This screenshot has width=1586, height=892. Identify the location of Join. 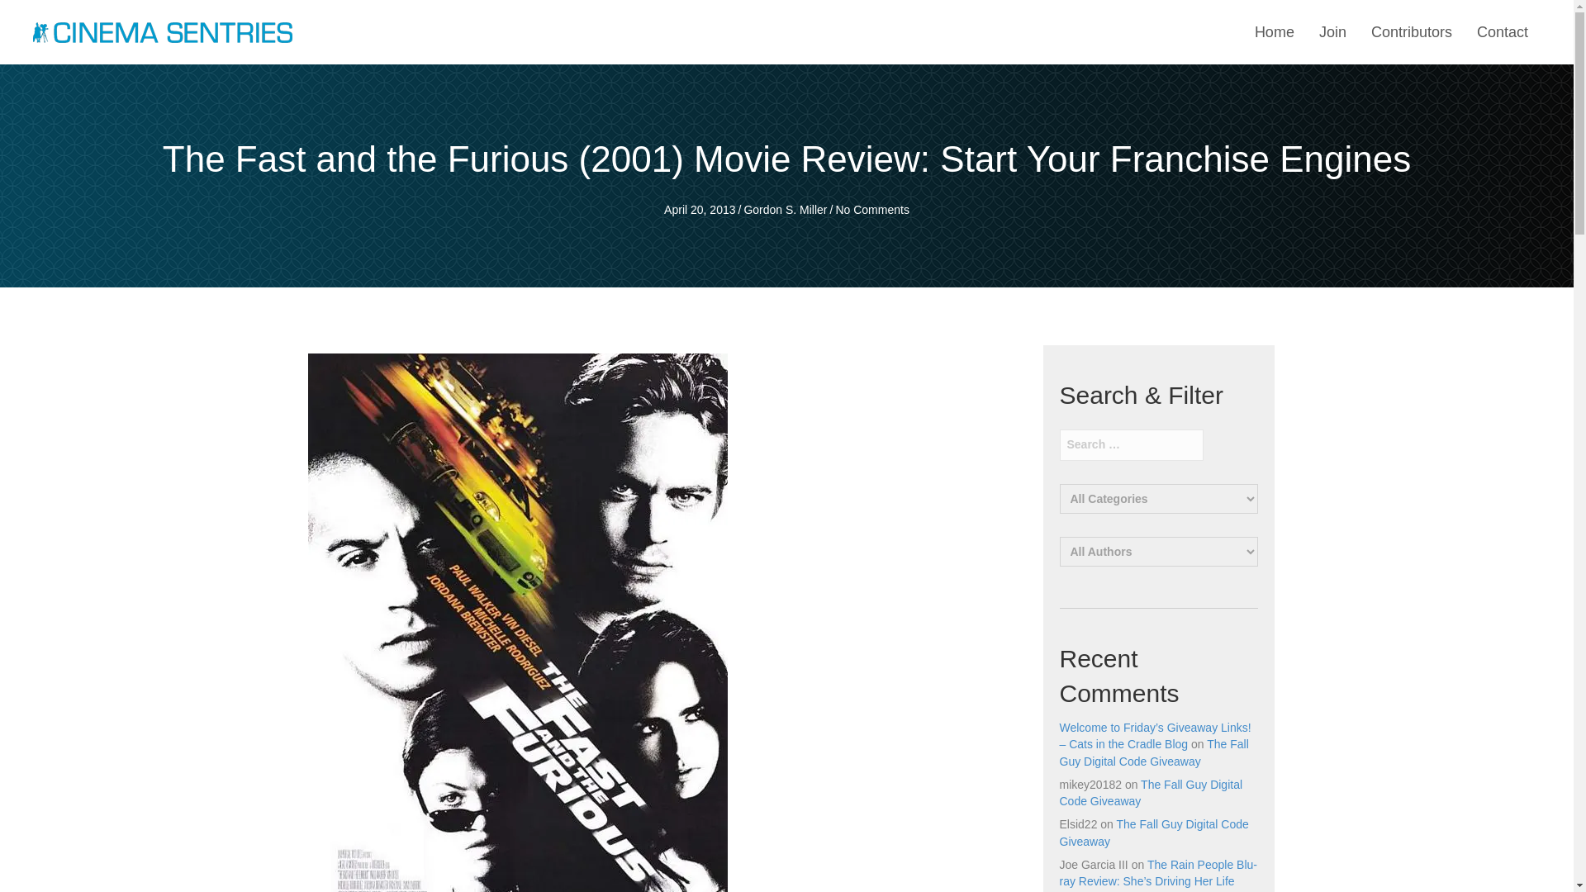
(1332, 32).